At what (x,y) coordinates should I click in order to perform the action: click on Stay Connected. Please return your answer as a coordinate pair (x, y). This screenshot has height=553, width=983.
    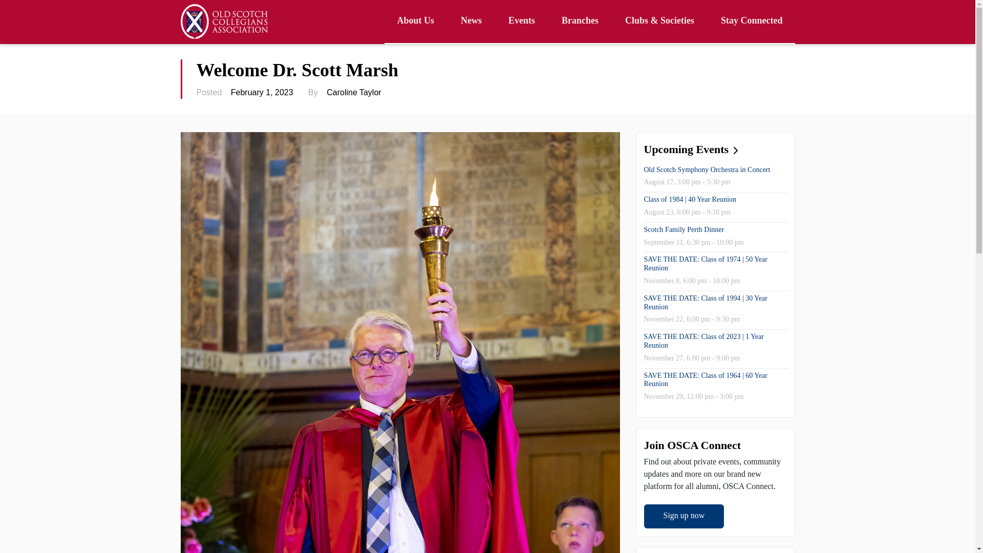
    Looking at the image, I should click on (752, 22).